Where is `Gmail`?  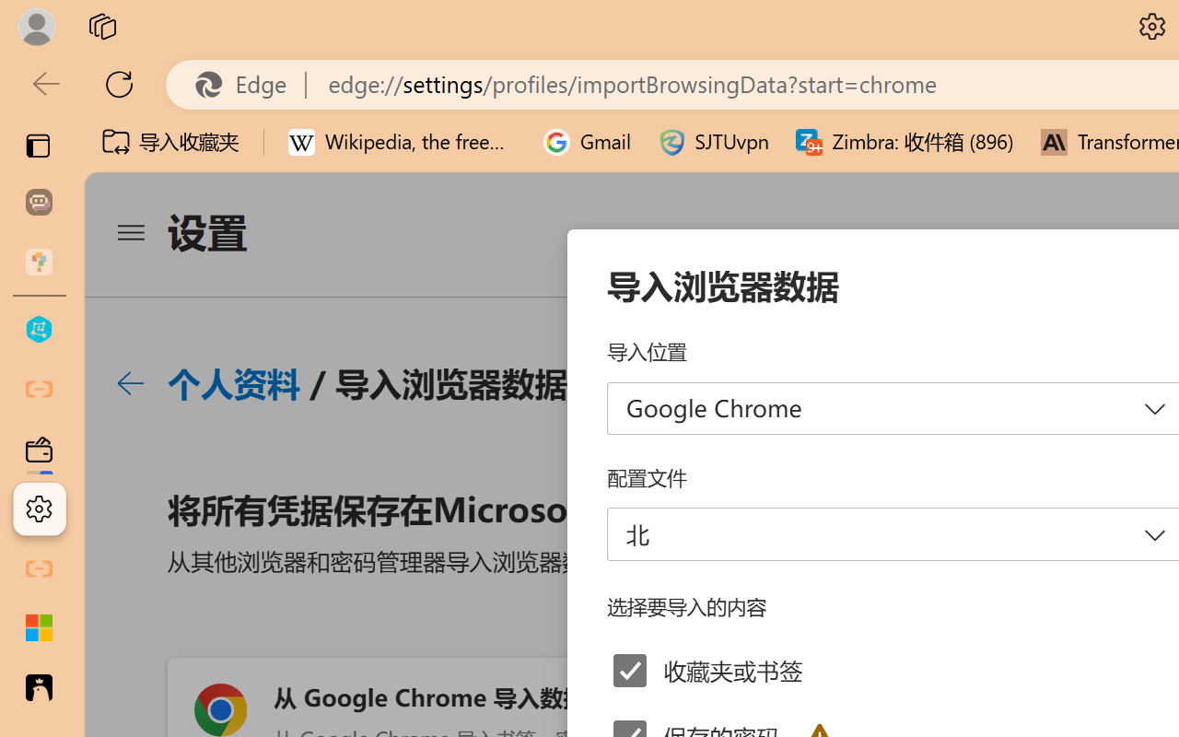
Gmail is located at coordinates (588, 142).